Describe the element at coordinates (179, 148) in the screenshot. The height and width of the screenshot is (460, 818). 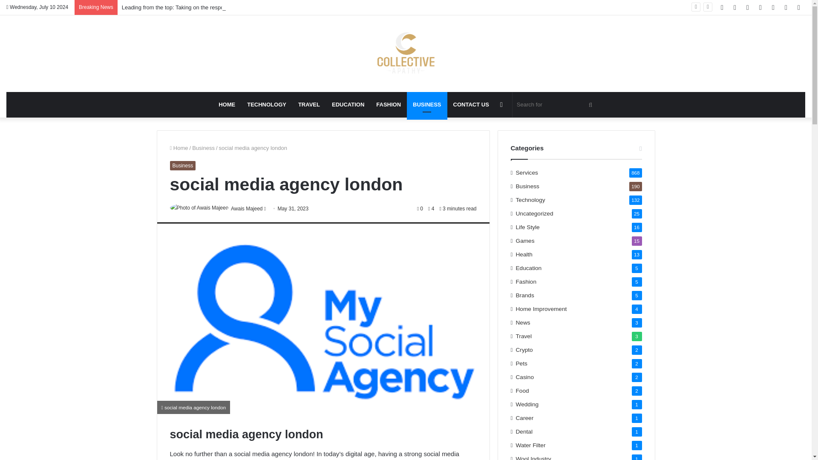
I see `Home` at that location.